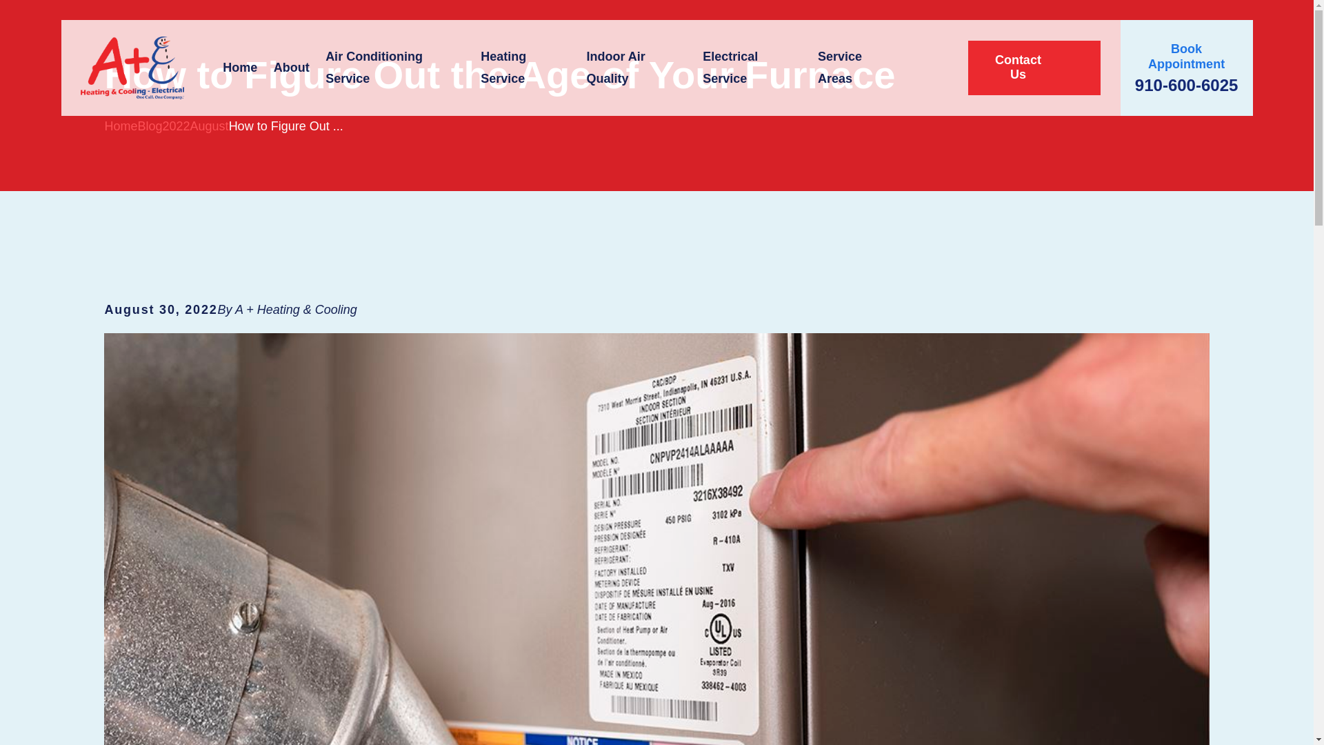  What do you see at coordinates (525, 67) in the screenshot?
I see `Heating Service` at bounding box center [525, 67].